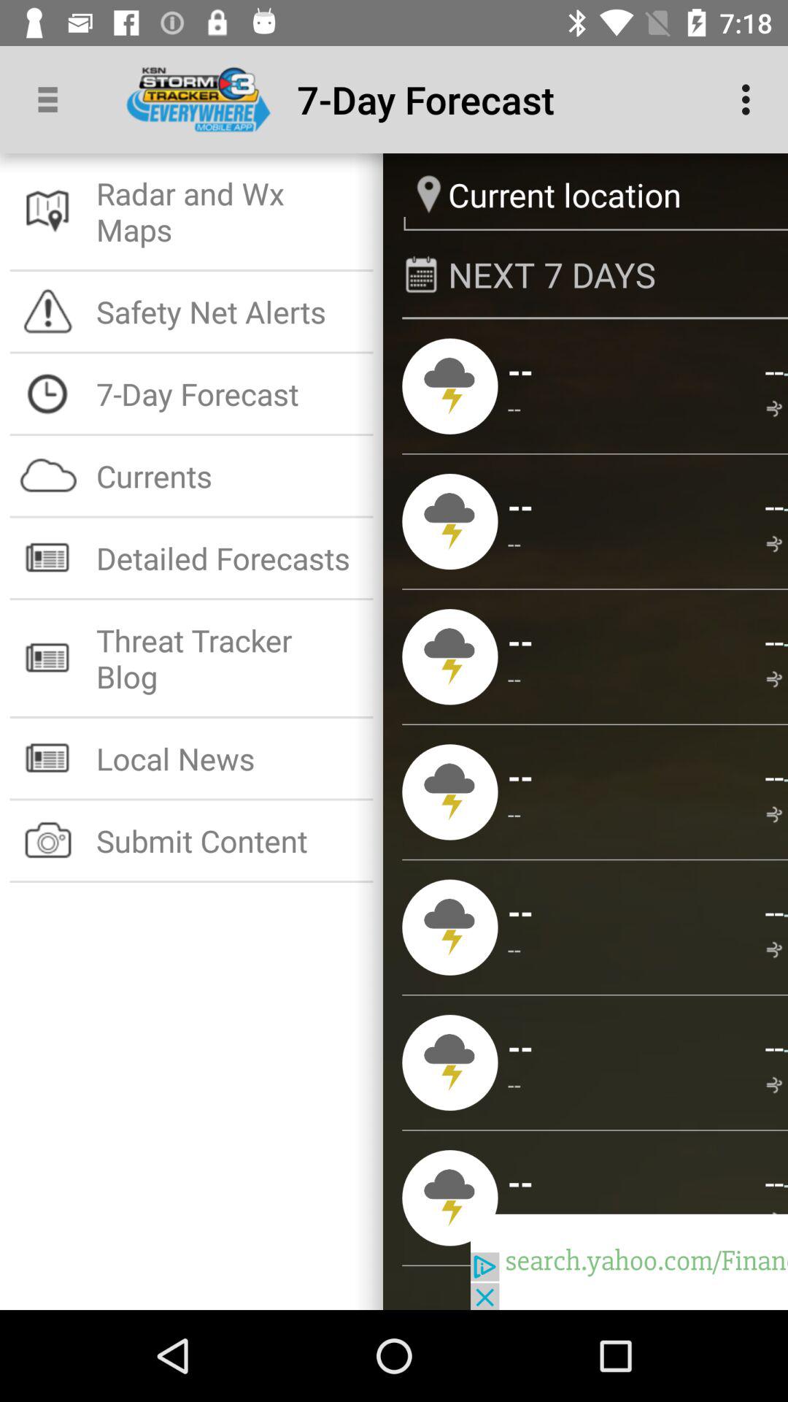 This screenshot has height=1402, width=788. Describe the element at coordinates (776, 545) in the screenshot. I see `select the icon to the right of -- icon` at that location.